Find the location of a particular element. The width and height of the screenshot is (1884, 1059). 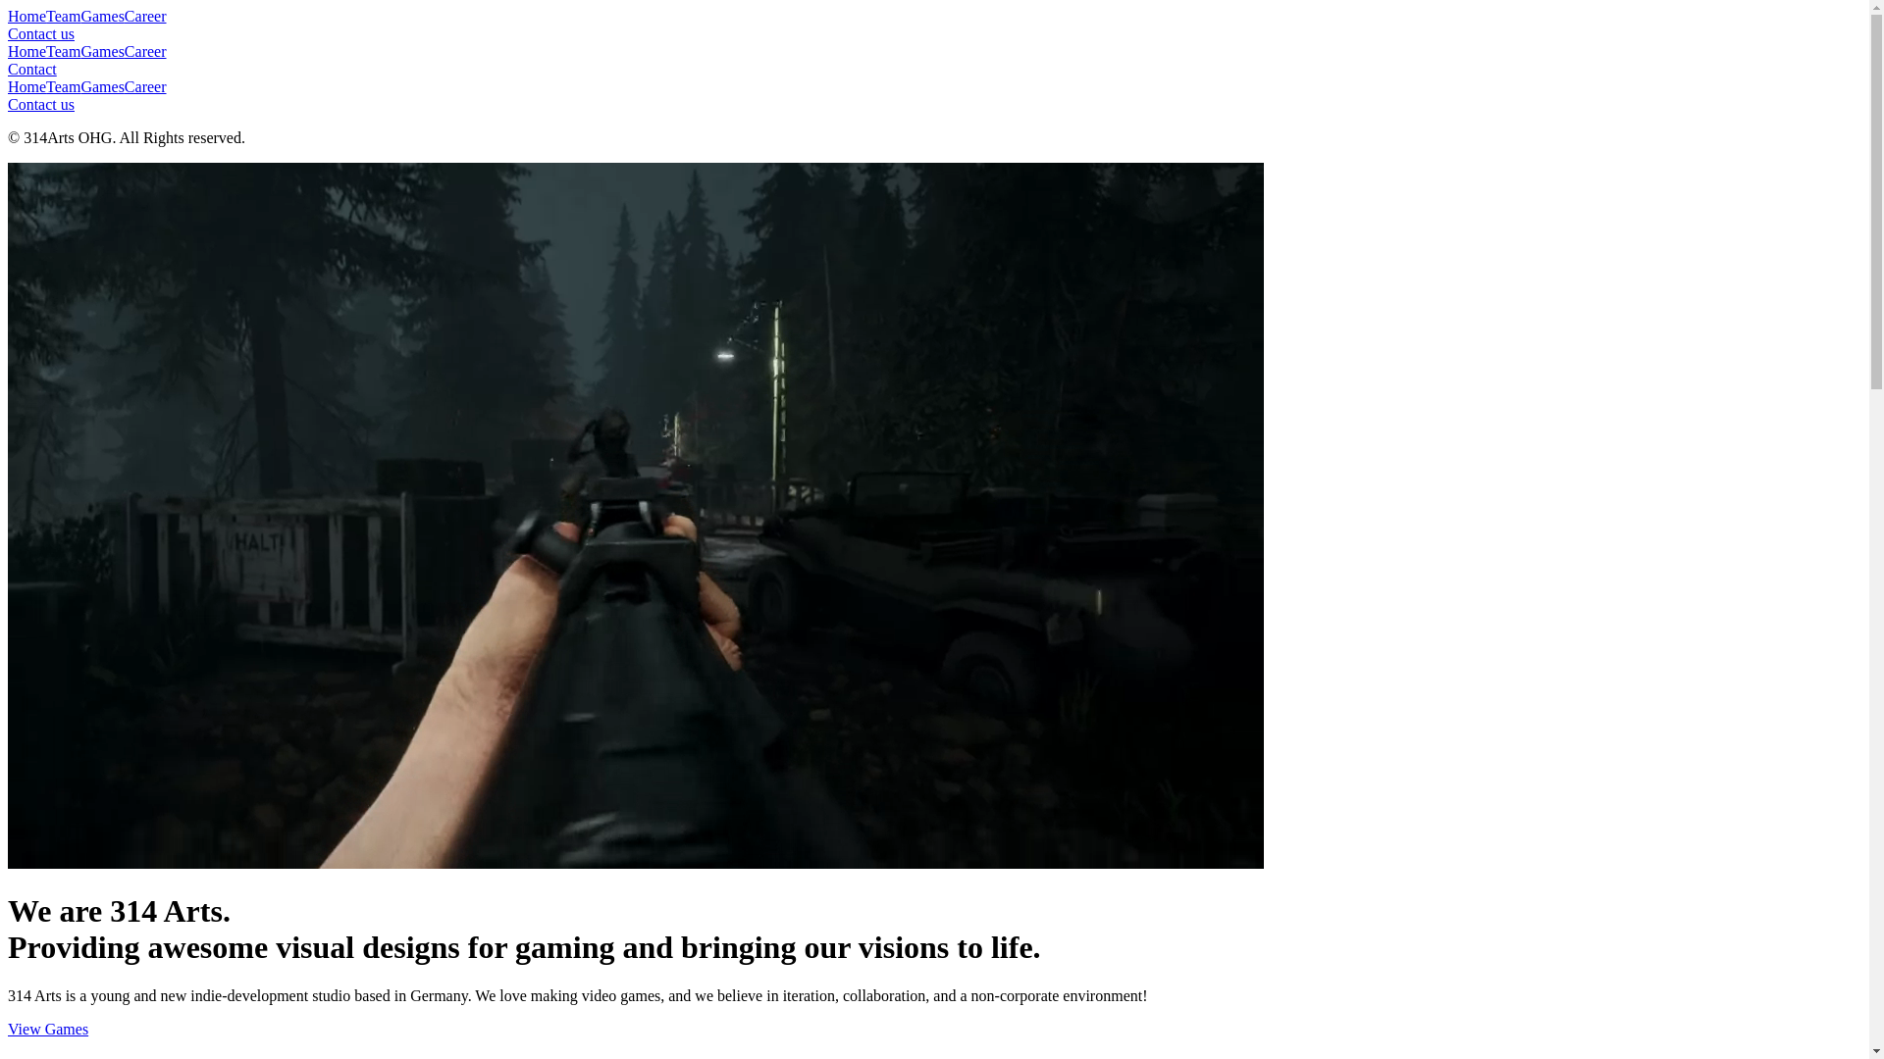

Contact us is located at coordinates (934, 43).